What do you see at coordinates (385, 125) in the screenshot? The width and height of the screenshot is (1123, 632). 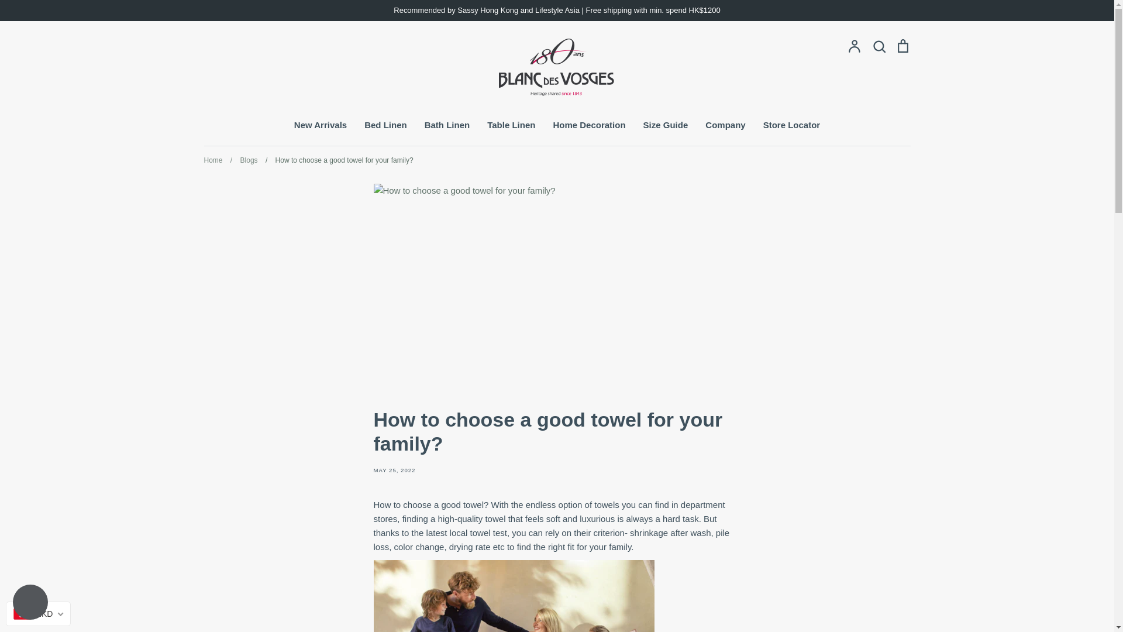 I see `Bed Linen` at bounding box center [385, 125].